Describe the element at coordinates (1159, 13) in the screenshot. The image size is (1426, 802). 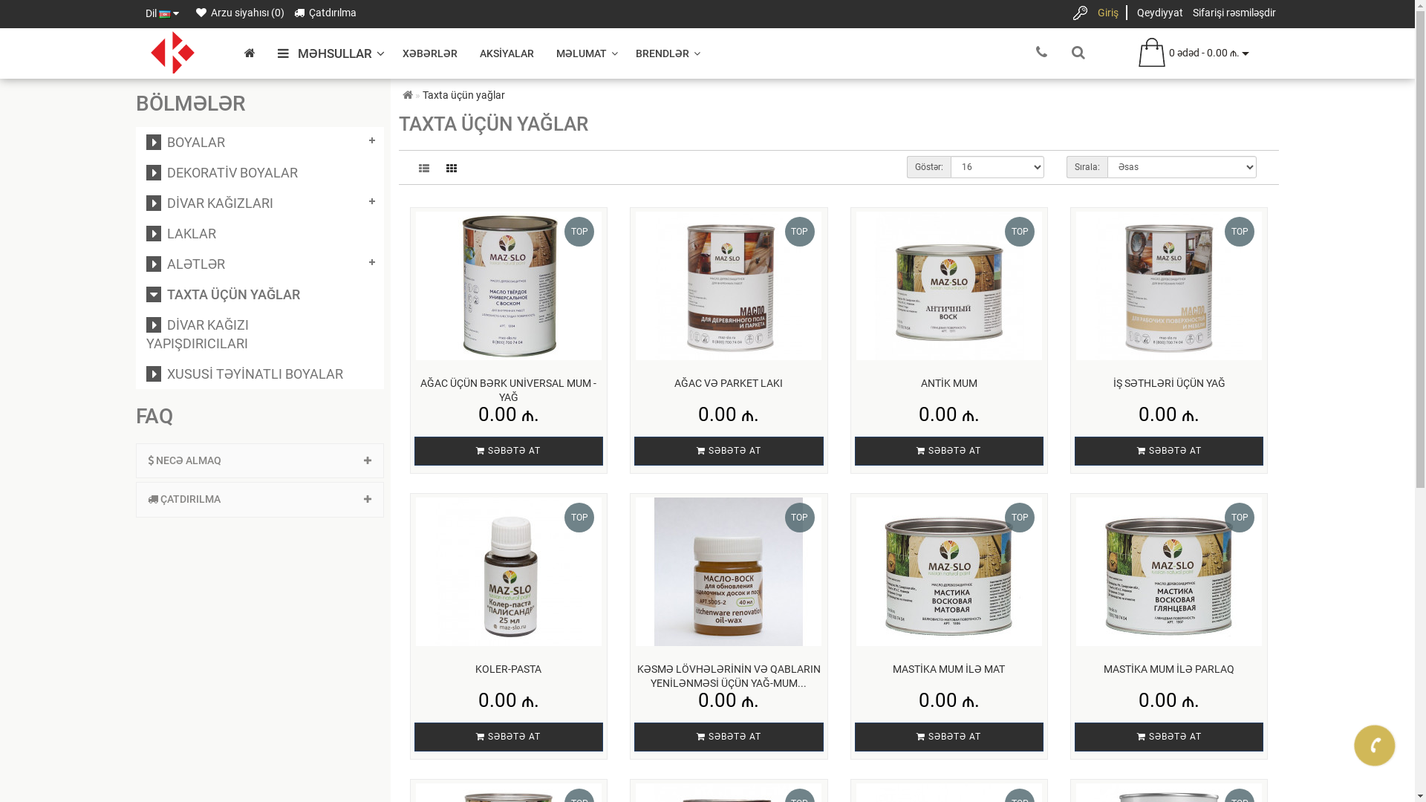
I see `Qeydiyyat` at that location.